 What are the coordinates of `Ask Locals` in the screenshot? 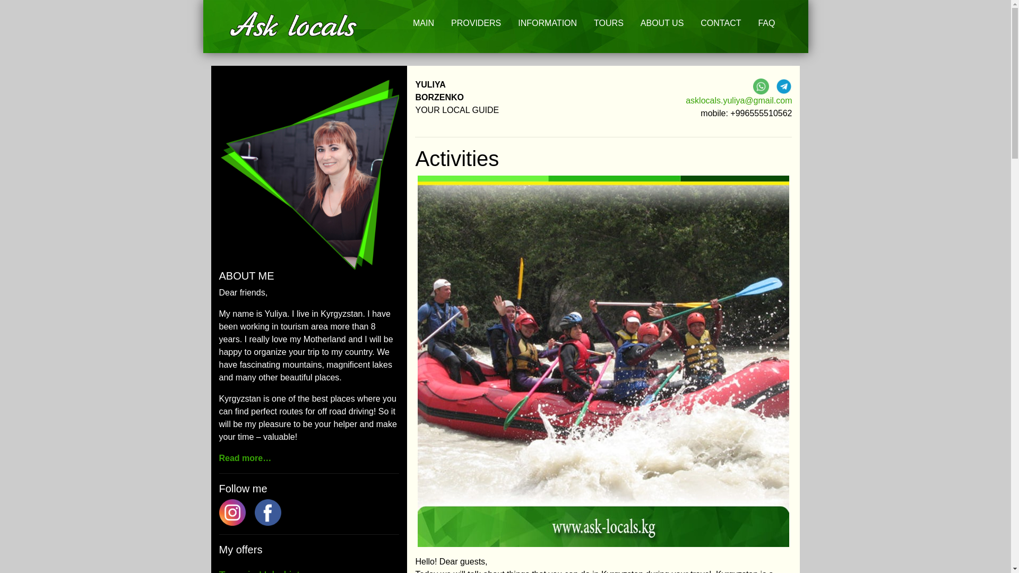 It's located at (295, 24).